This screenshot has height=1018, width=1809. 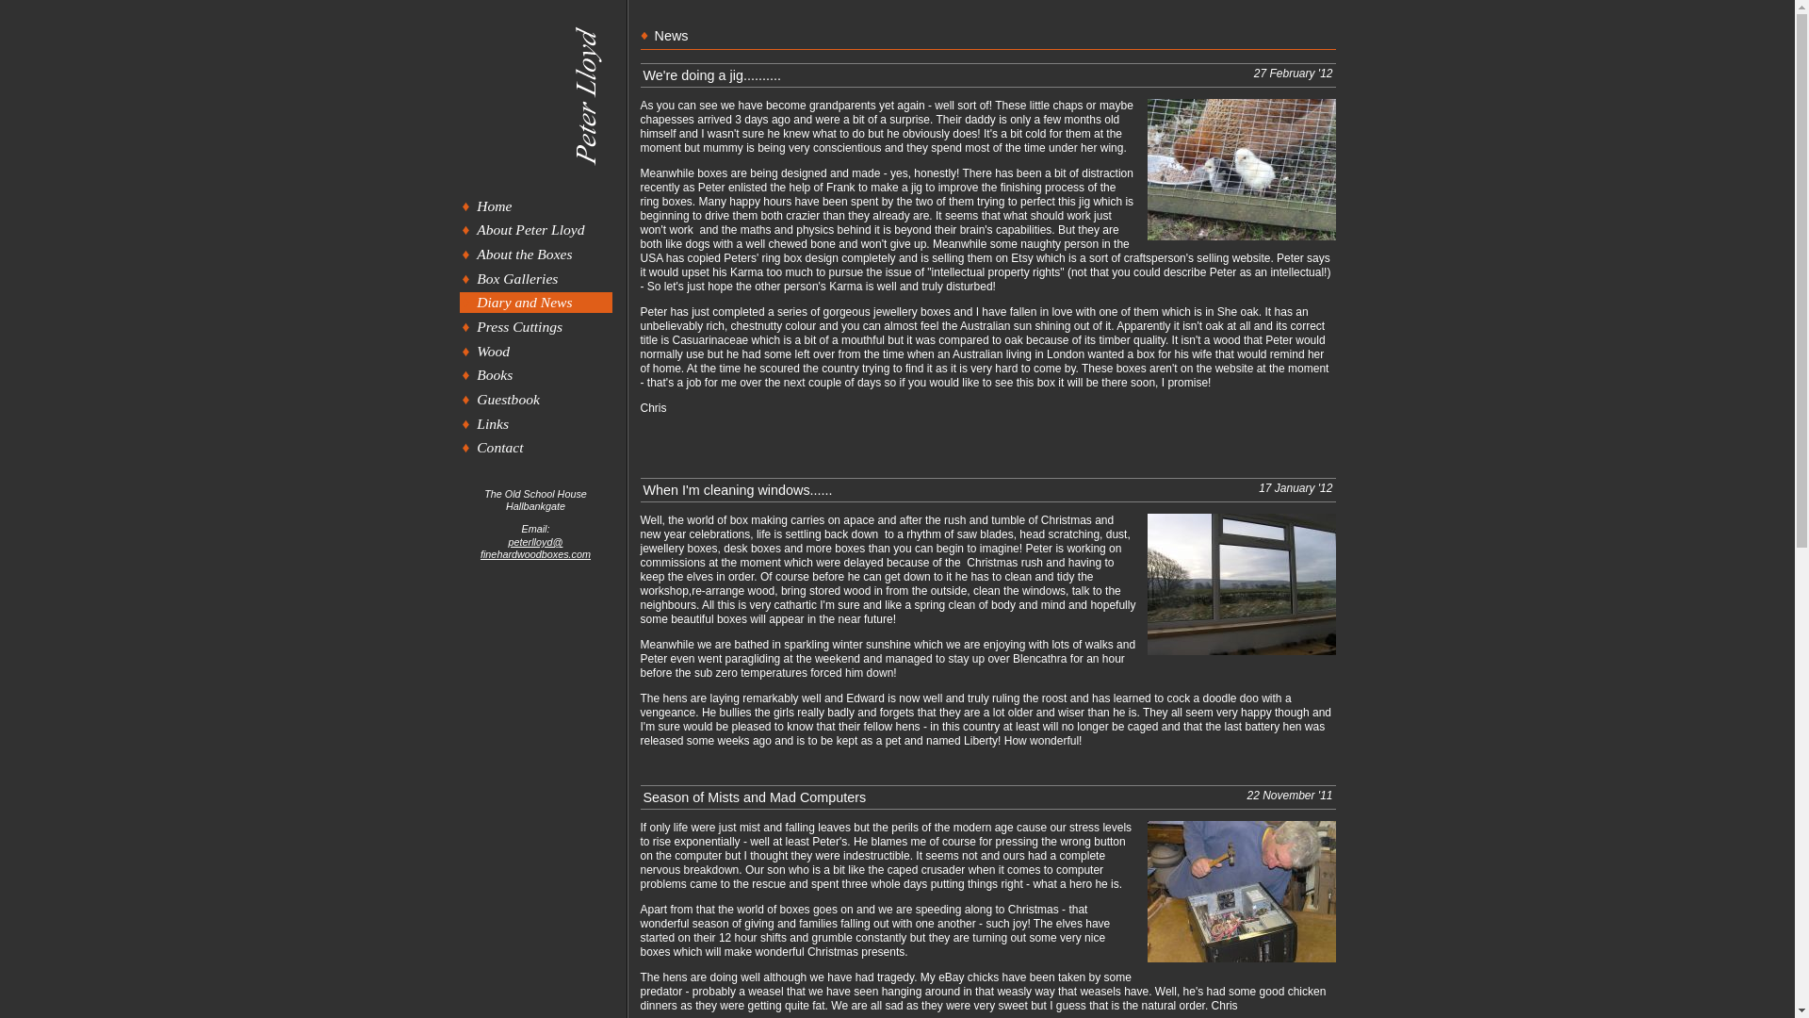 What do you see at coordinates (535, 399) in the screenshot?
I see `Guestbook` at bounding box center [535, 399].